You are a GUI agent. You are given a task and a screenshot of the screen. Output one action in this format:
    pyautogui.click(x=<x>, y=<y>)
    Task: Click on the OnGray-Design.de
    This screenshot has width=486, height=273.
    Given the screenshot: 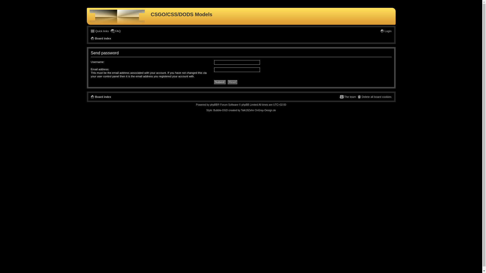 What is the action you would take?
    pyautogui.click(x=265, y=110)
    